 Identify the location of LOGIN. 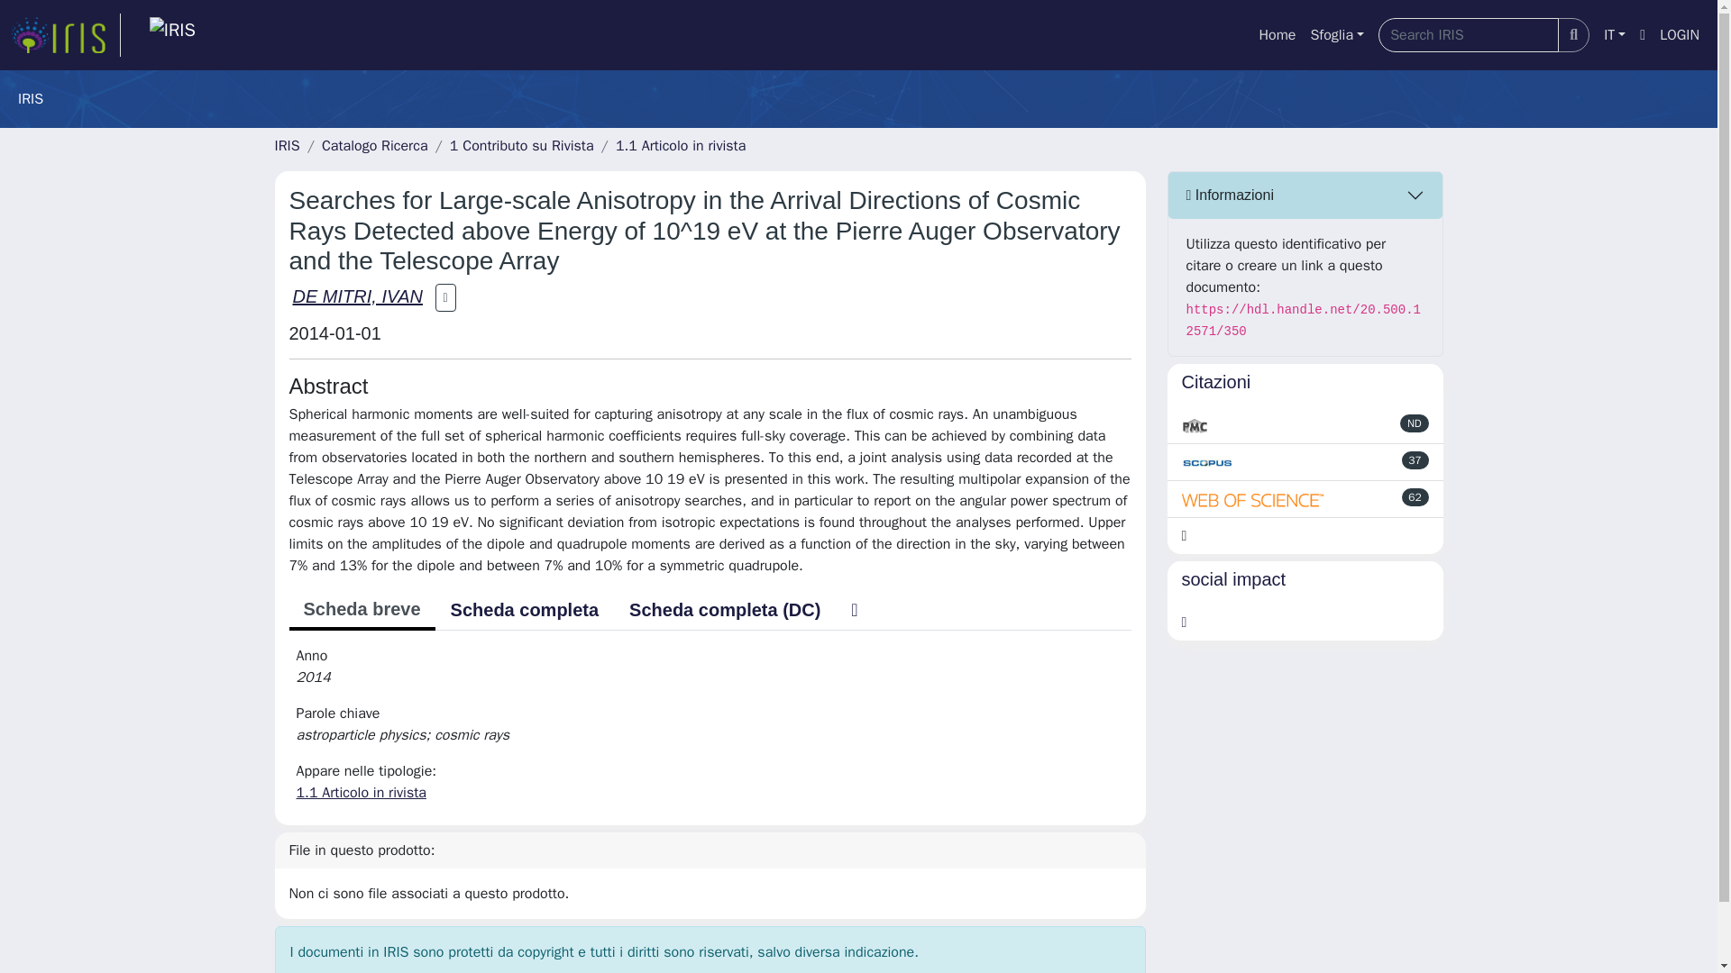
(1680, 35).